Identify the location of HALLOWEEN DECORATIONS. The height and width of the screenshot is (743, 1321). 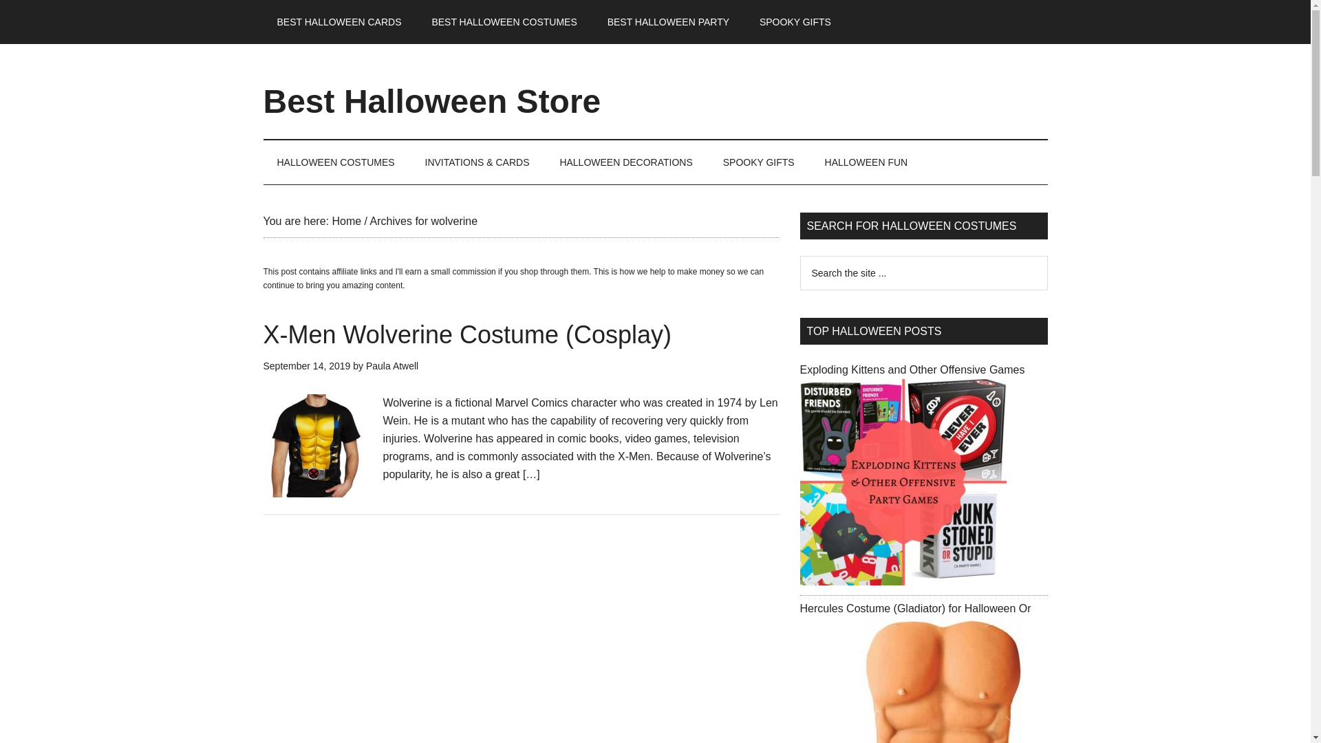
(625, 162).